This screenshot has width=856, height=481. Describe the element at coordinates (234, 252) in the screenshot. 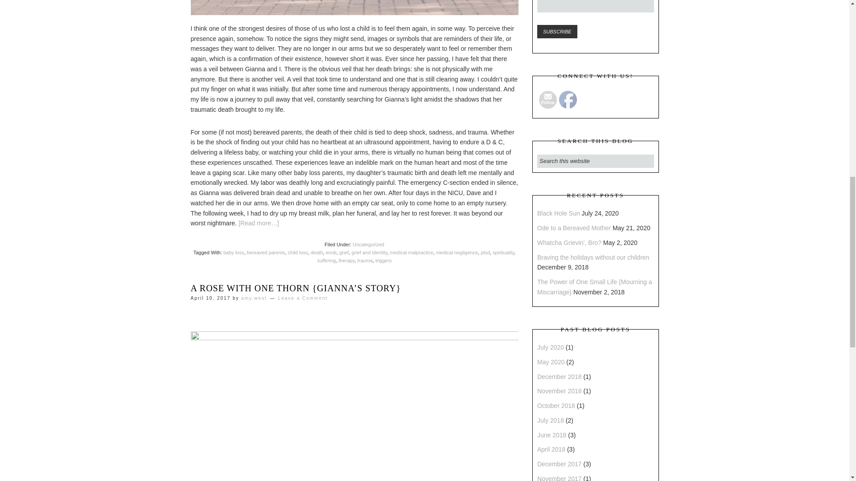

I see `baby loss` at that location.